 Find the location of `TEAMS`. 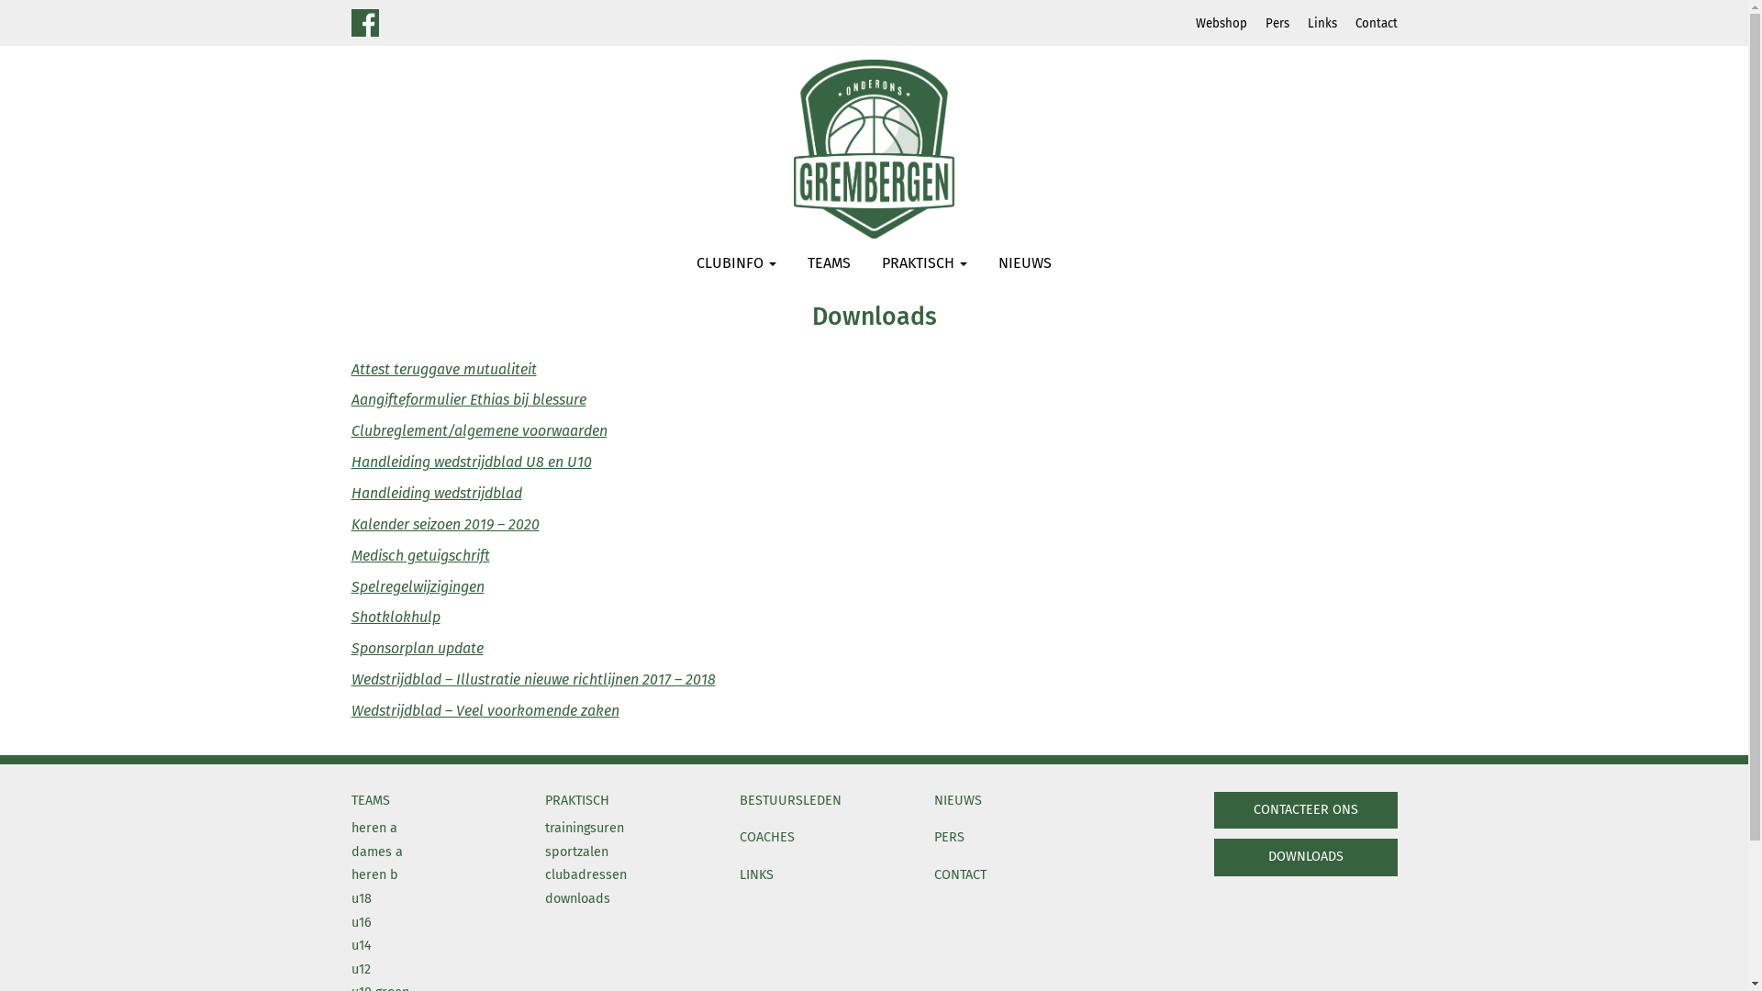

TEAMS is located at coordinates (370, 800).